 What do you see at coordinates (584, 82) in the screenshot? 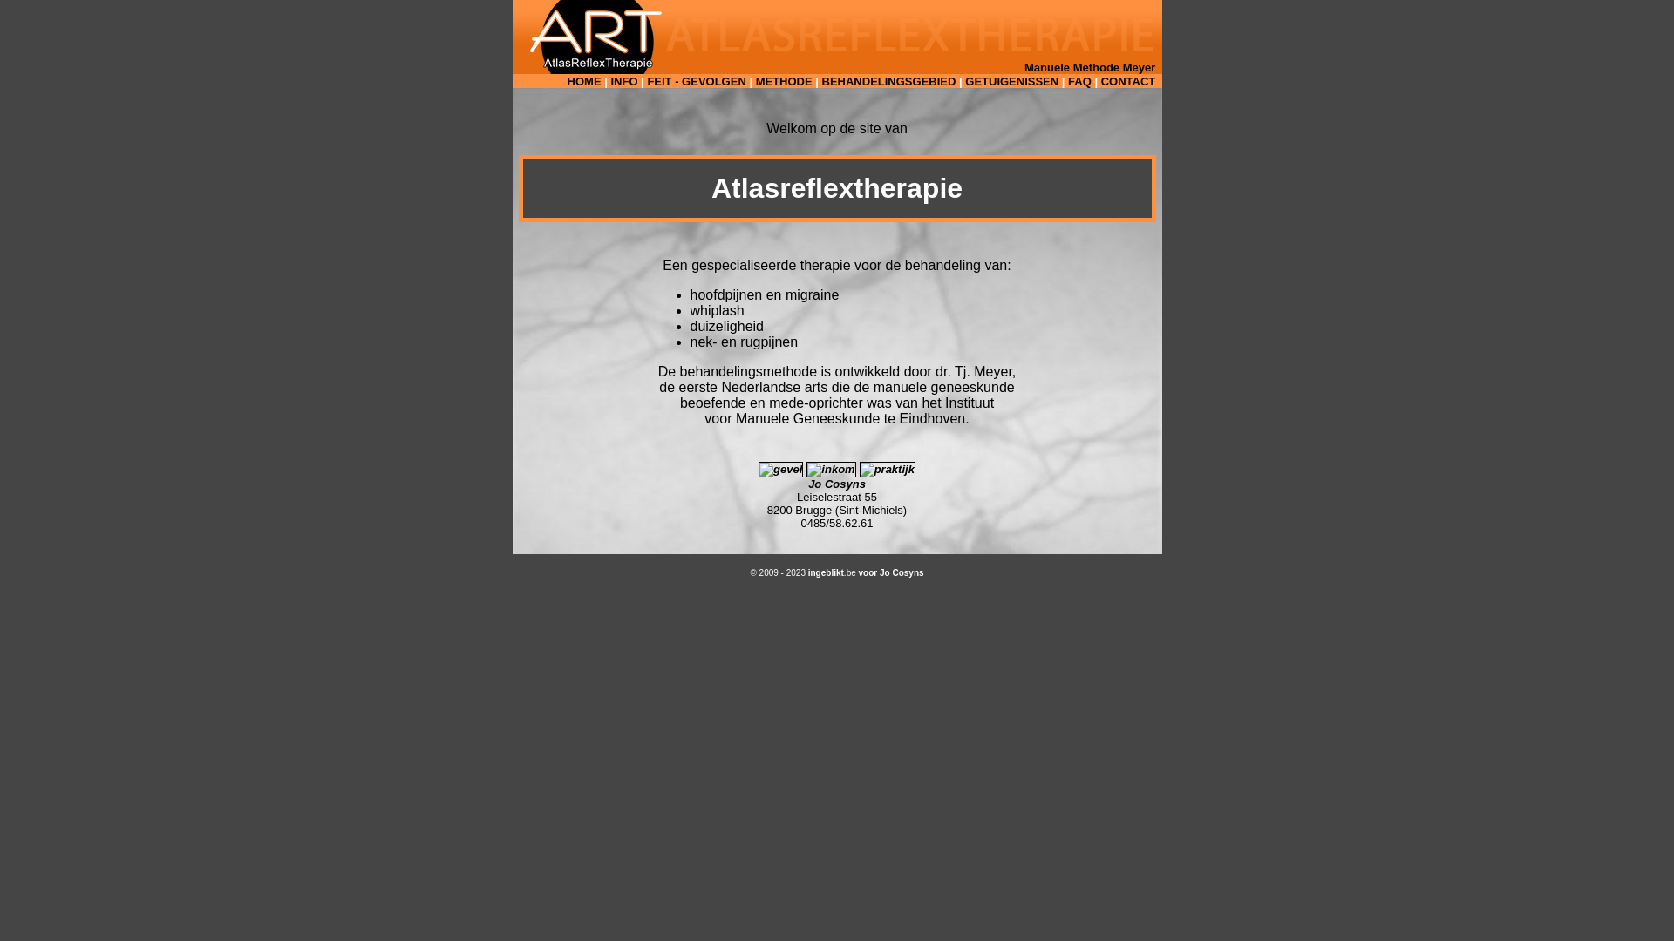
I see `HOME` at bounding box center [584, 82].